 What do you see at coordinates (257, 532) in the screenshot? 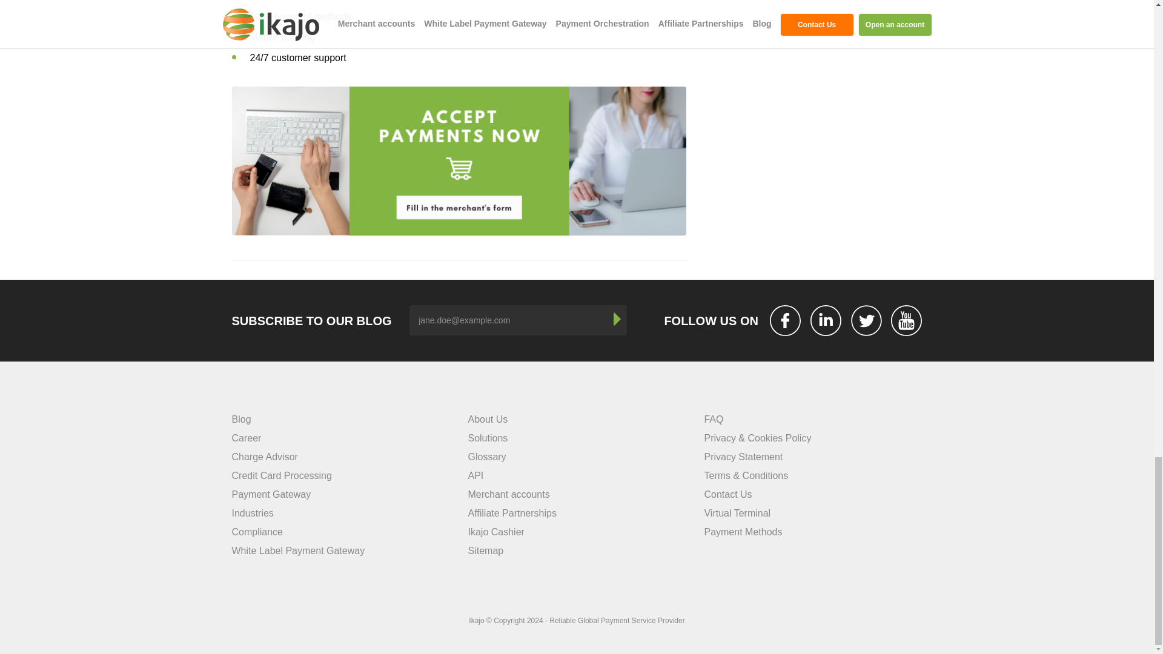
I see `Compliance` at bounding box center [257, 532].